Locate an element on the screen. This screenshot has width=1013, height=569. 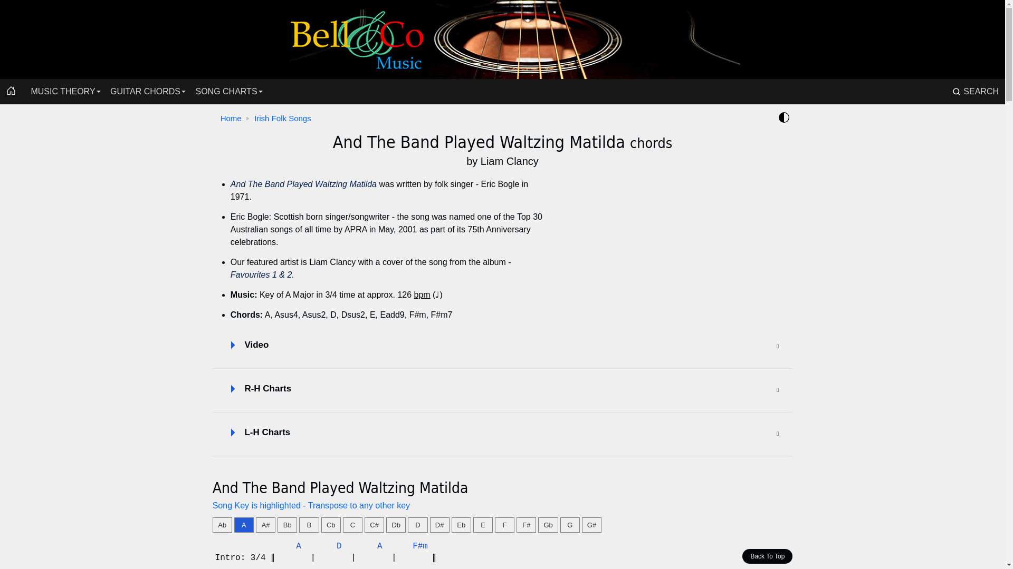
Home is located at coordinates (233, 118).